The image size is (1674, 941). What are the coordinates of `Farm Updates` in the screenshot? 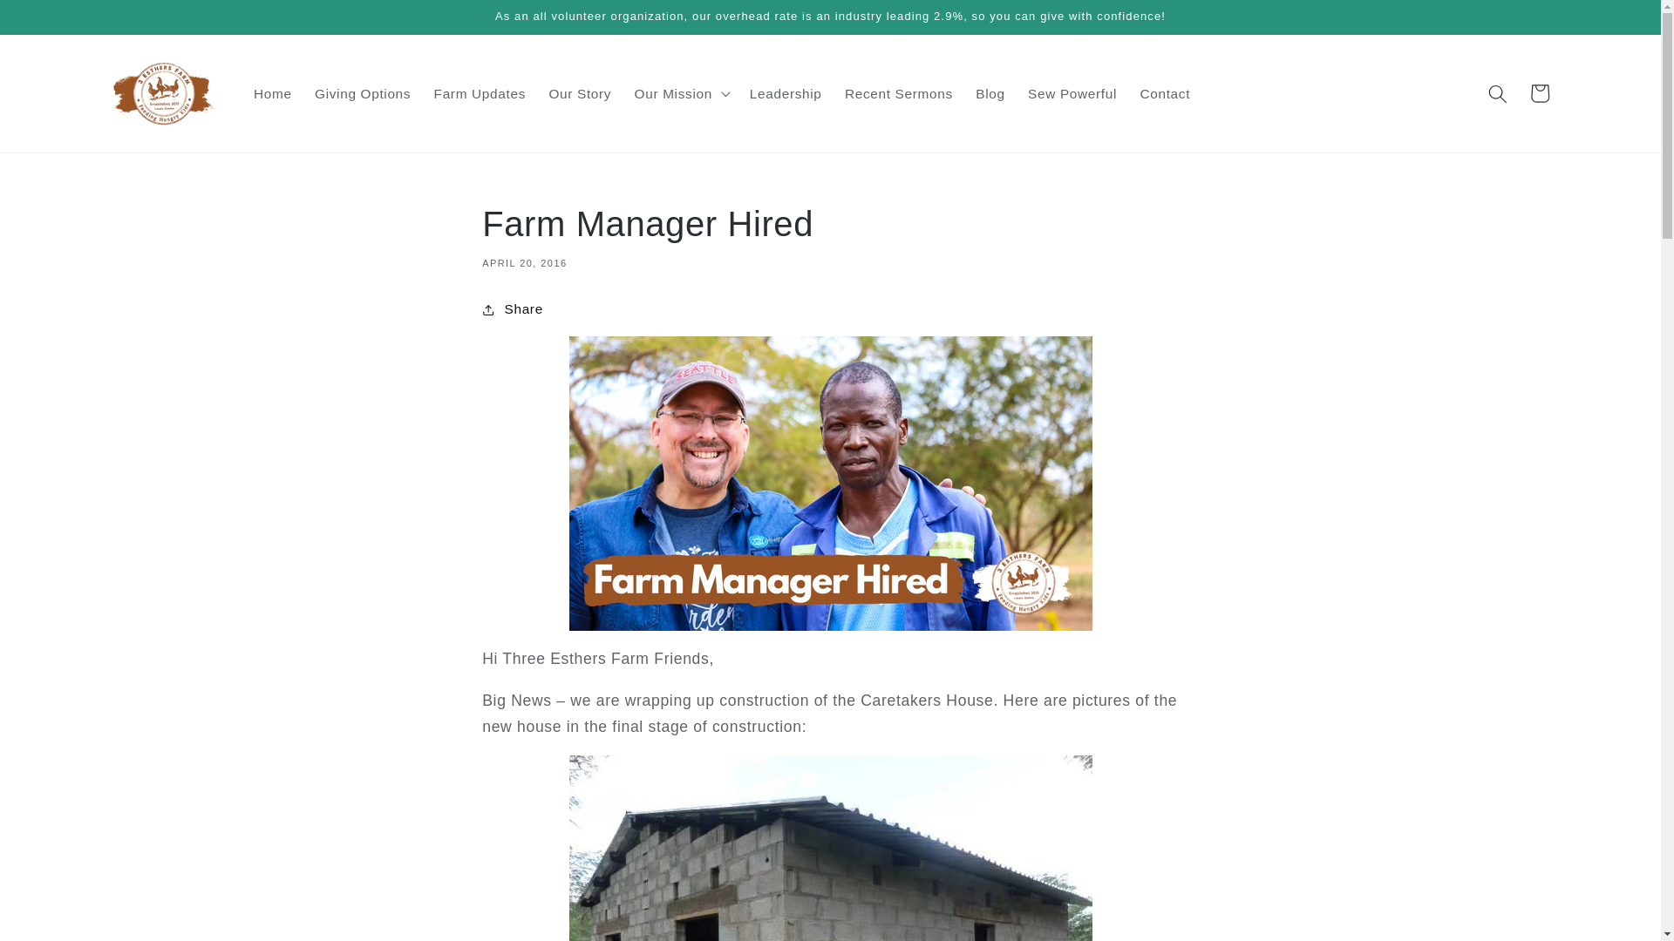 It's located at (480, 94).